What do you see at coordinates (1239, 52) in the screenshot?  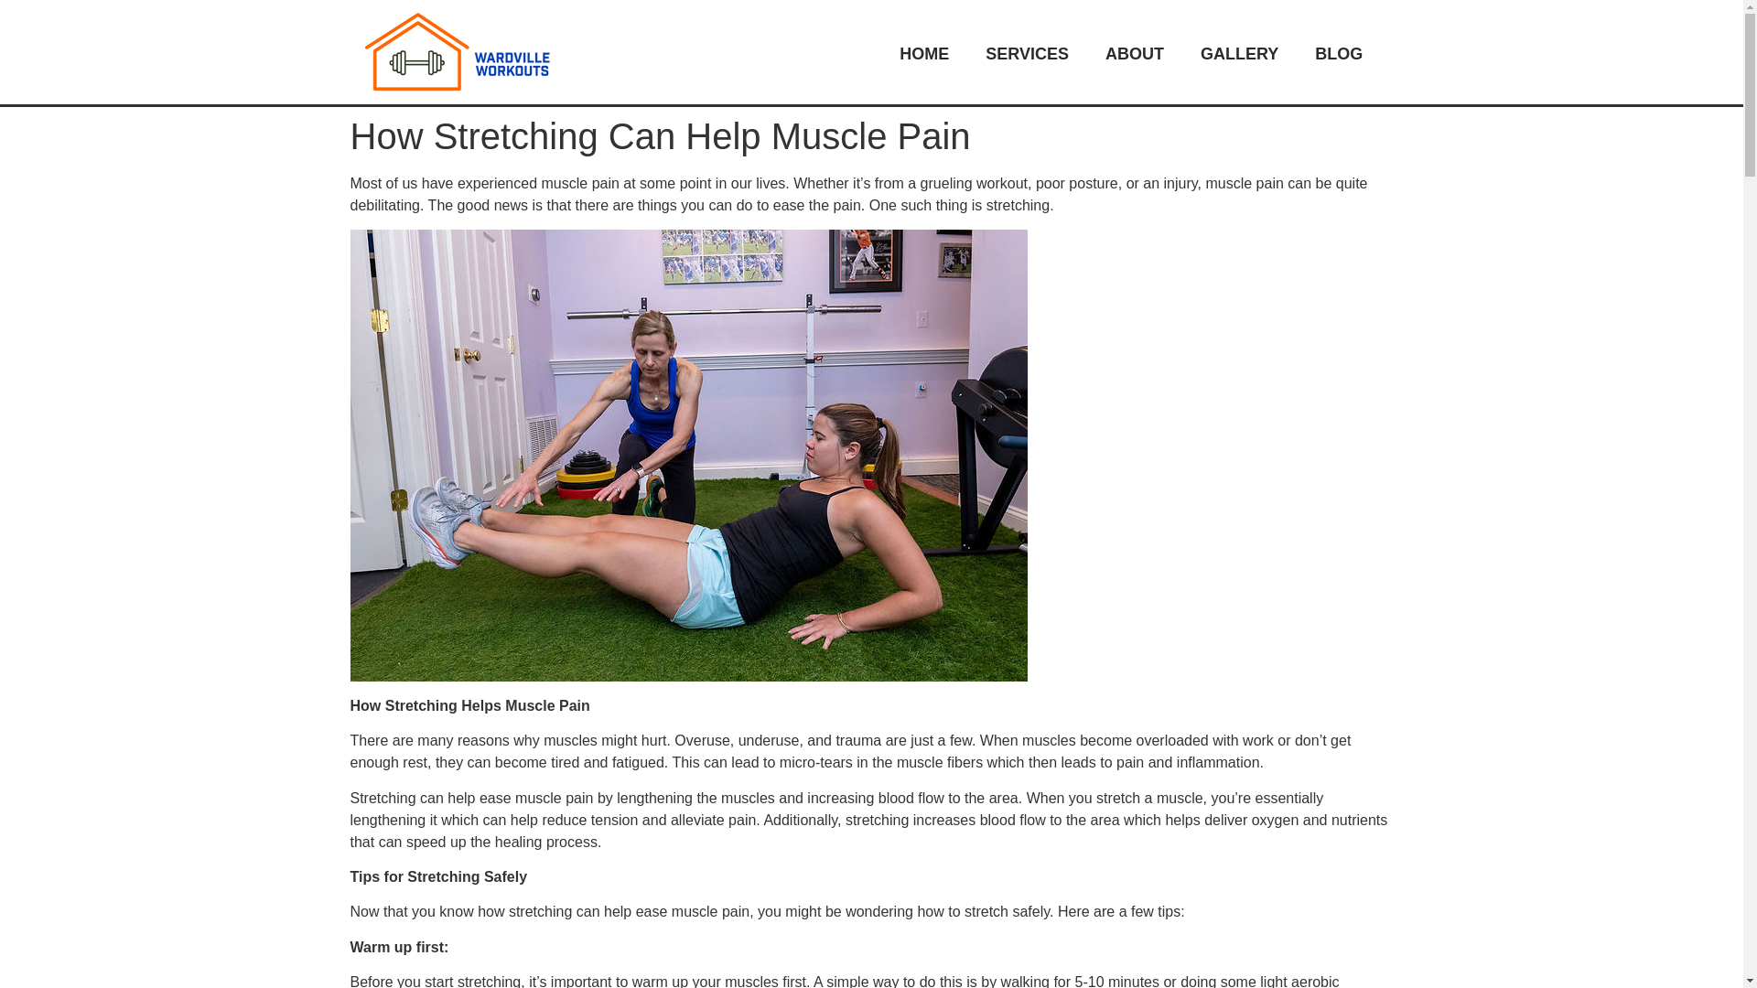 I see `GALLERY` at bounding box center [1239, 52].